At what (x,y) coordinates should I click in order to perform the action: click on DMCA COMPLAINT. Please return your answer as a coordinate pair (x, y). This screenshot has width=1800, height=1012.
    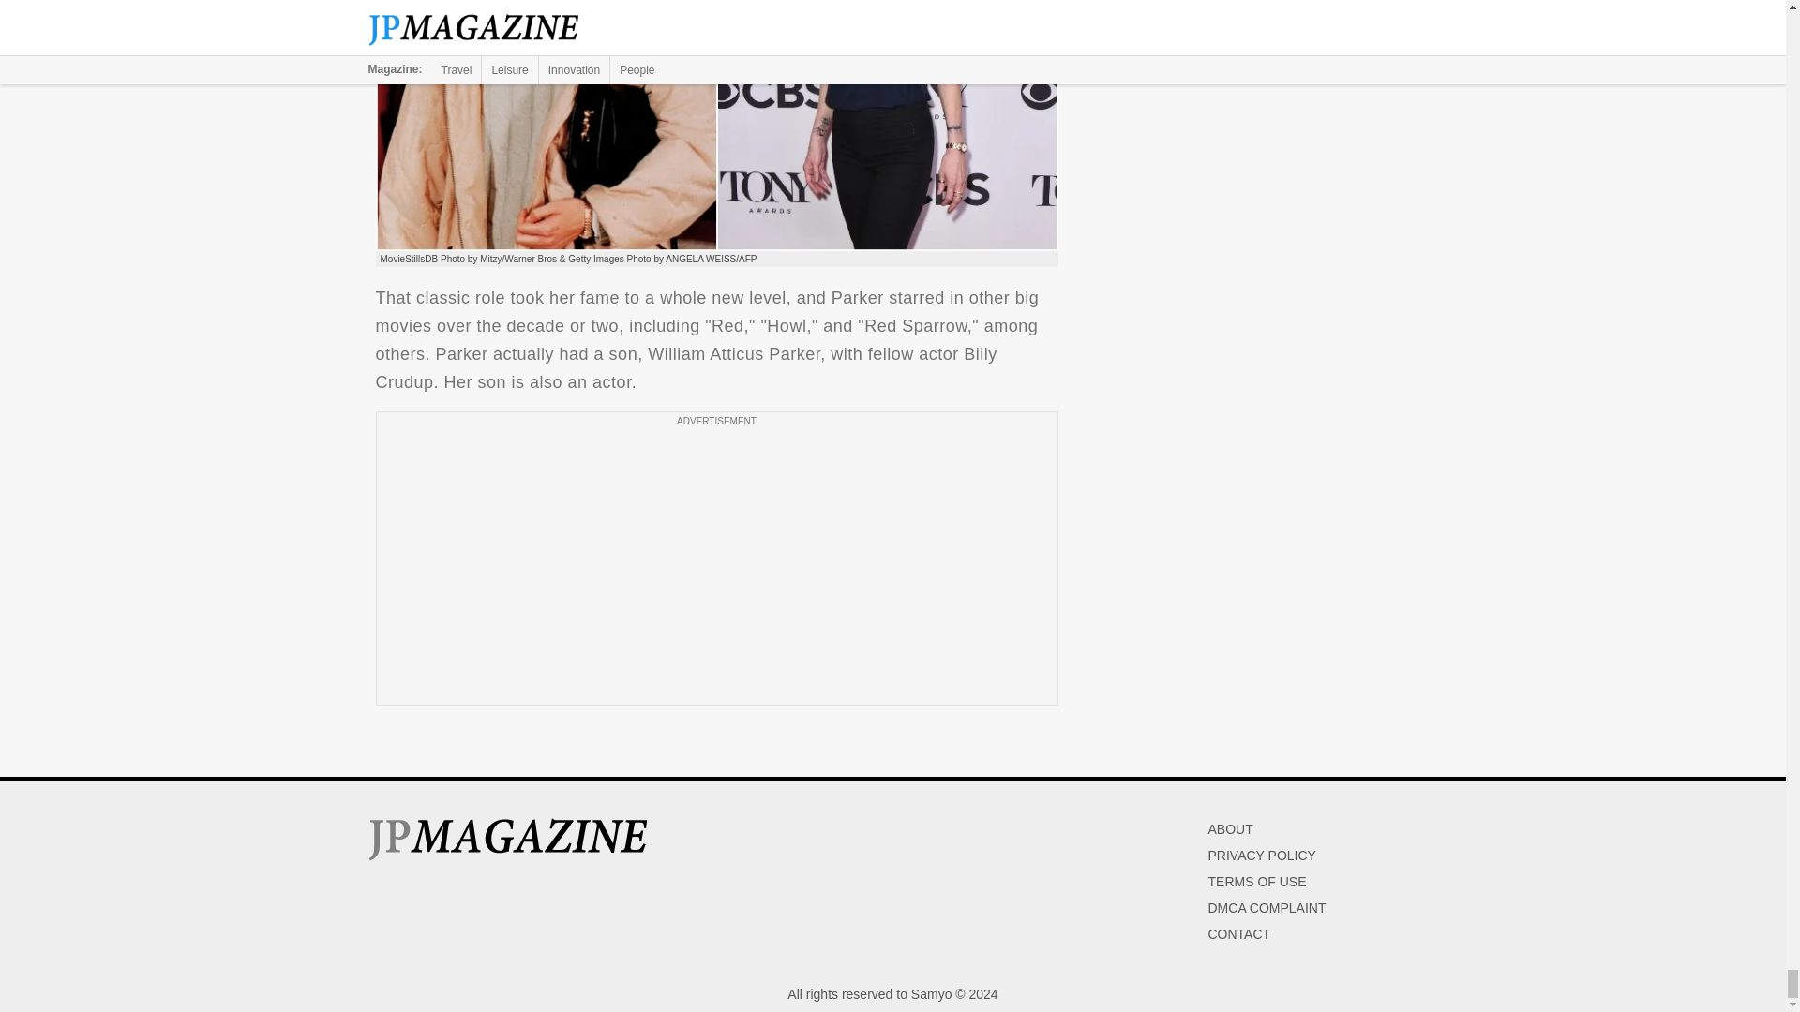
    Looking at the image, I should click on (1266, 908).